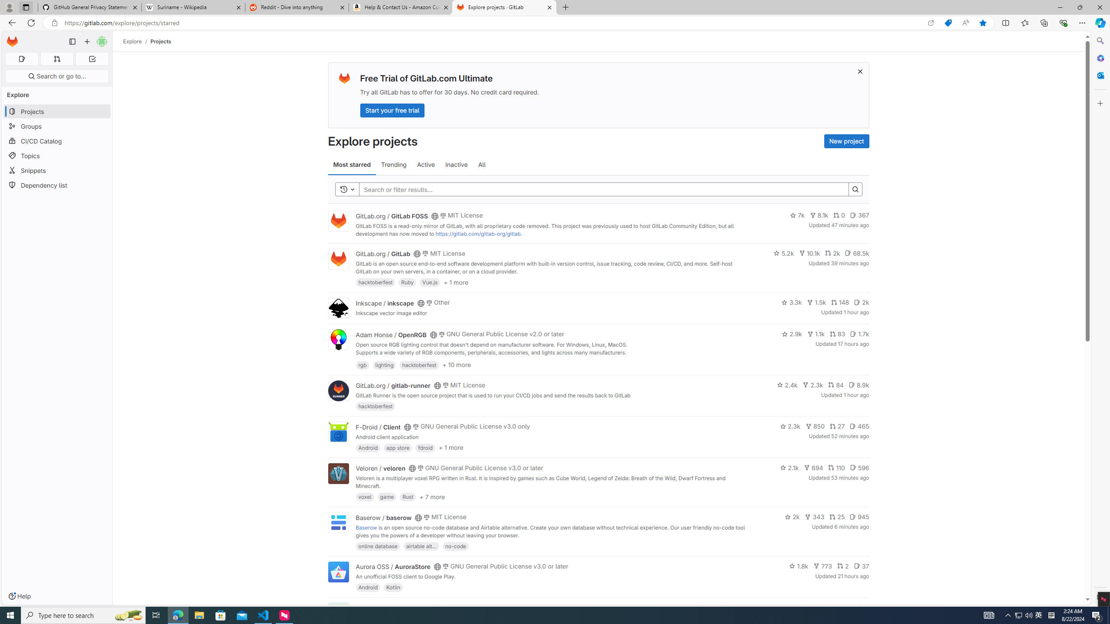 This screenshot has width=1110, height=624. I want to click on + 7 more, so click(432, 496).